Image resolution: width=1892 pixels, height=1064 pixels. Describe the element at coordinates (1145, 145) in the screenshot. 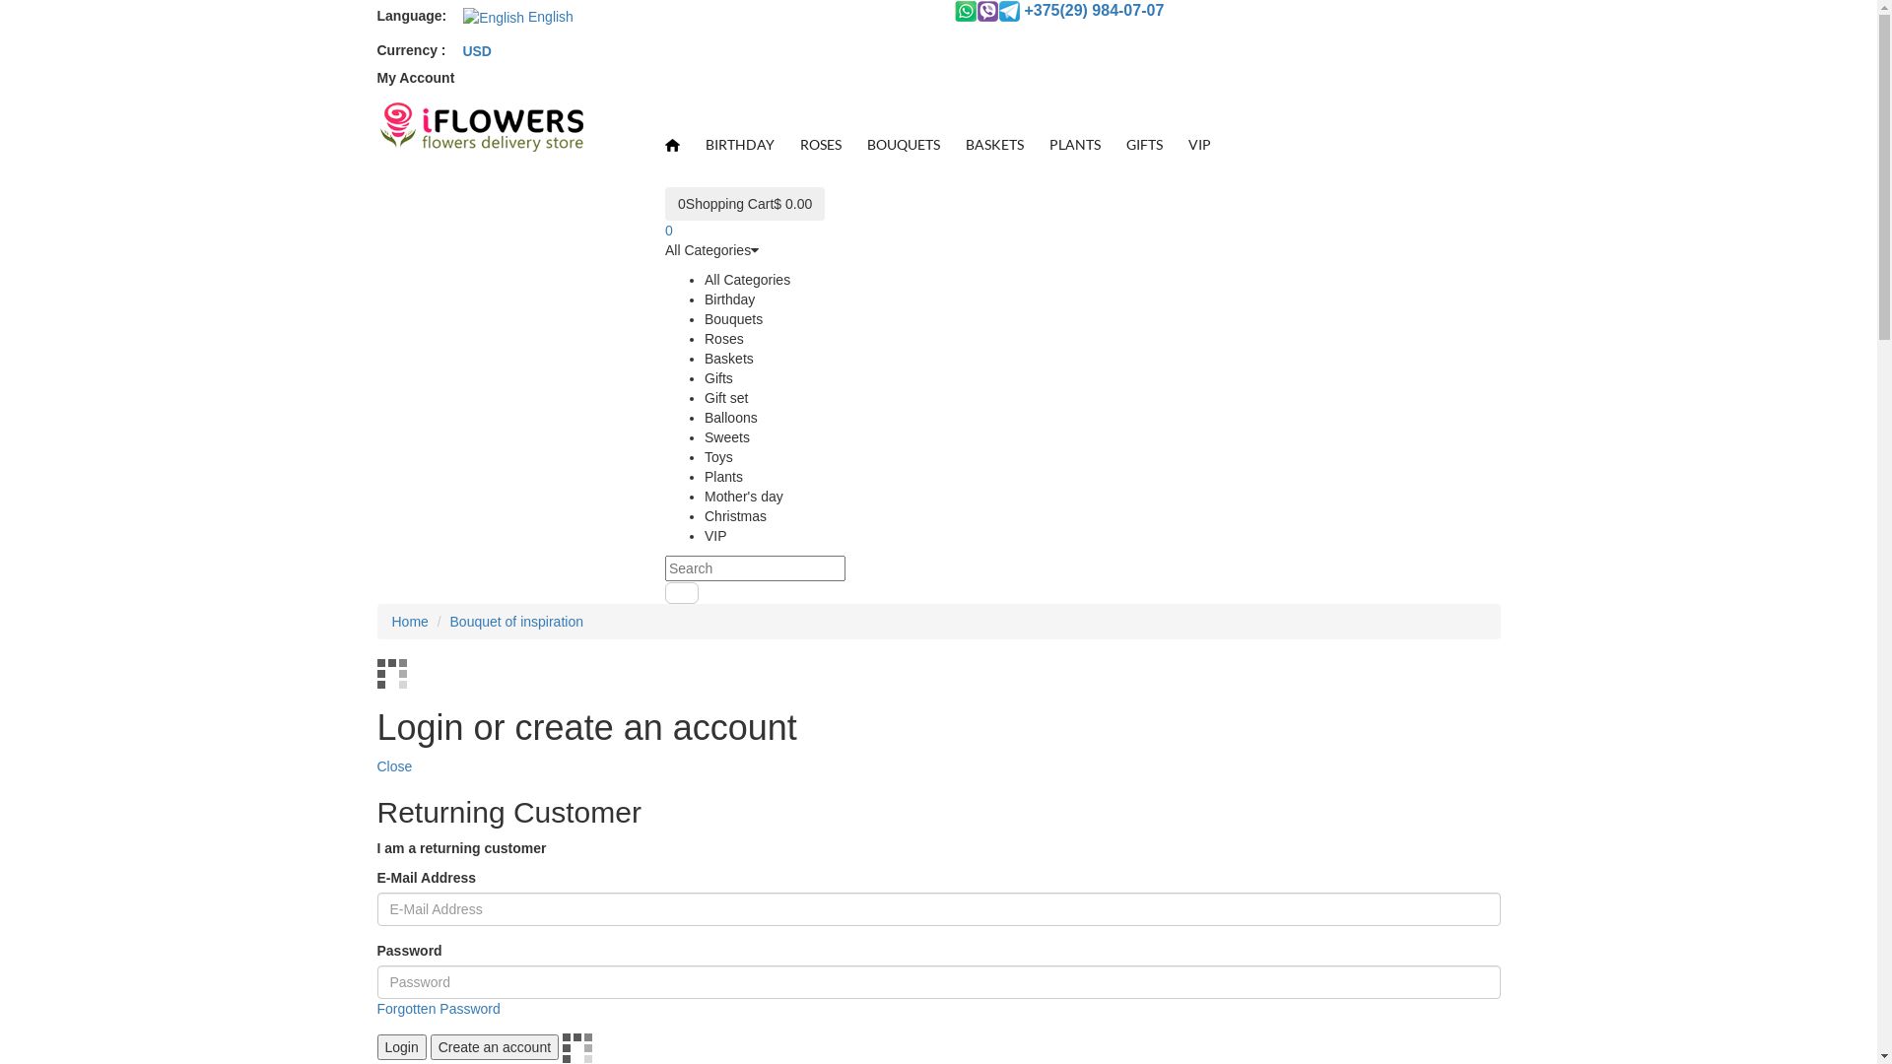

I see `GIFTS` at that location.